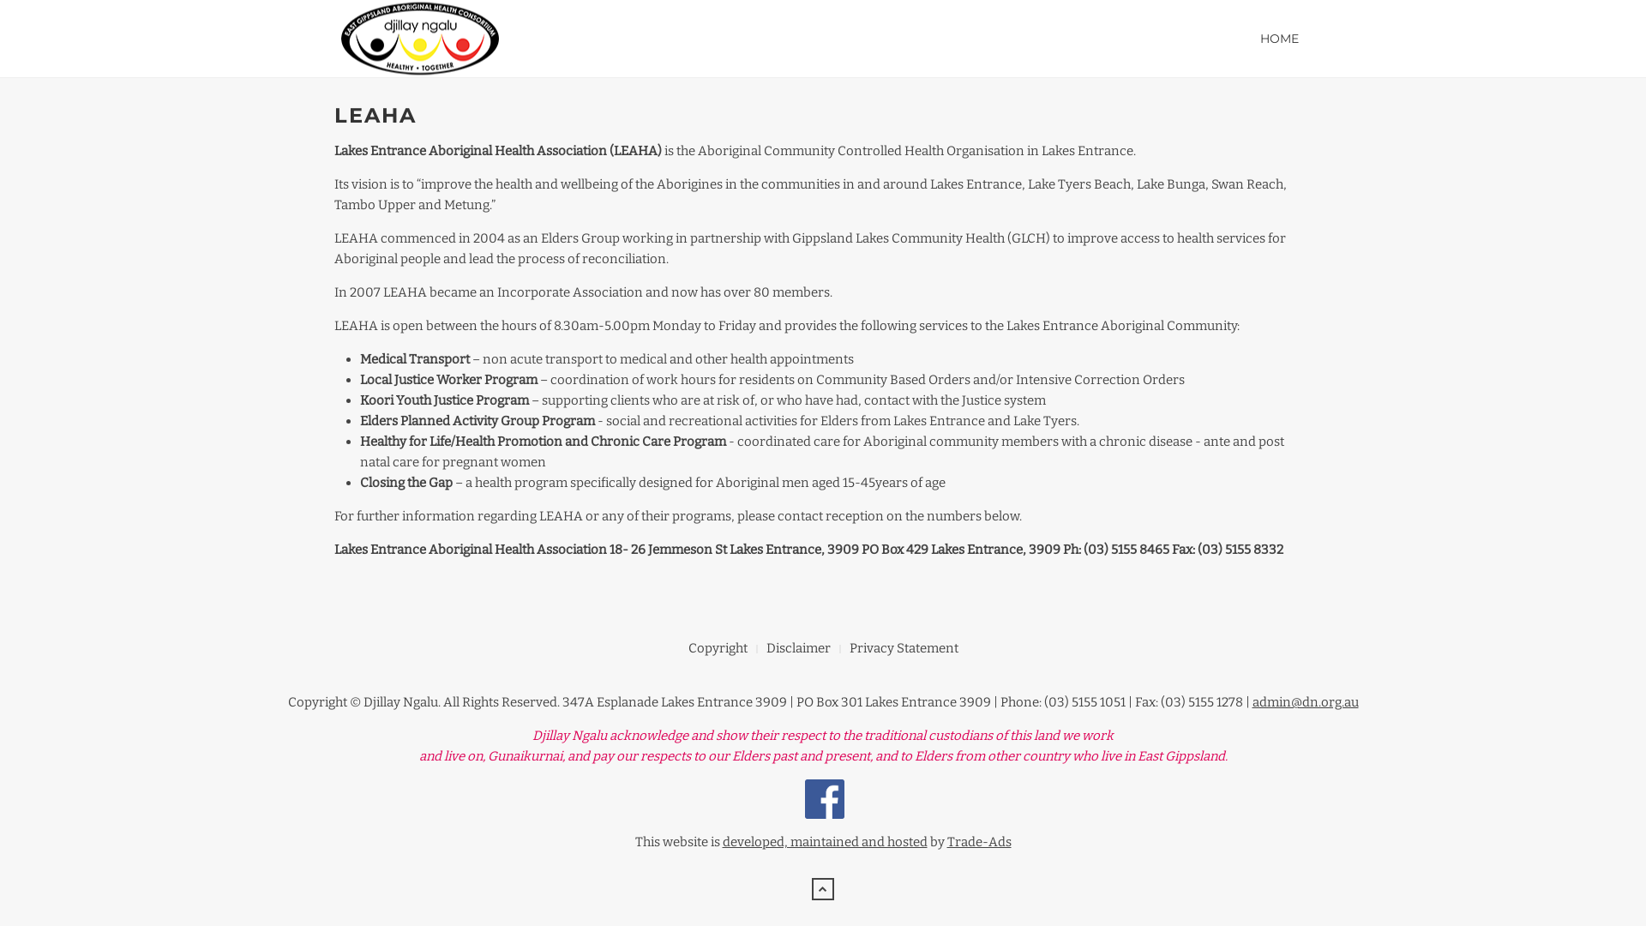 The height and width of the screenshot is (926, 1646). What do you see at coordinates (904, 648) in the screenshot?
I see `Privacy Statement` at bounding box center [904, 648].